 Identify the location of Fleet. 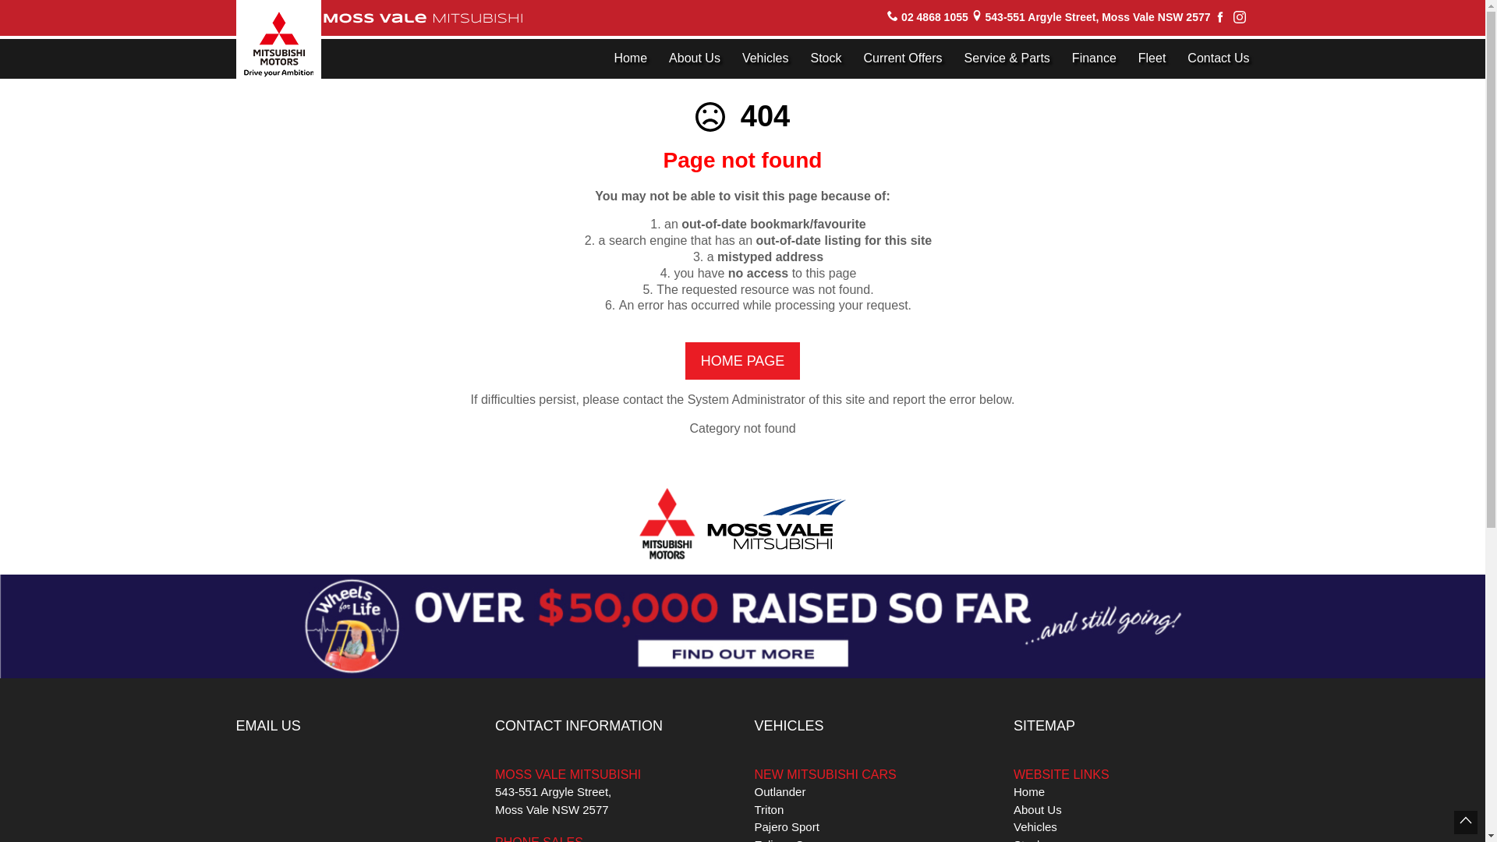
(1152, 59).